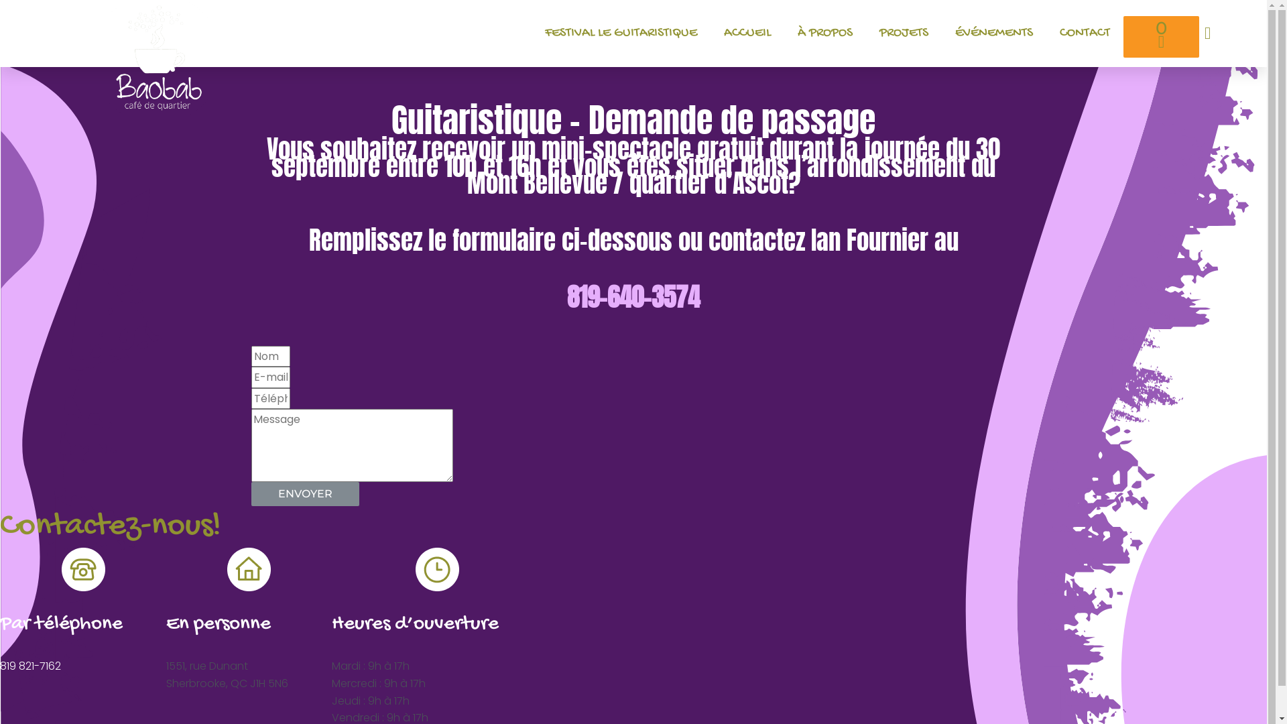 The height and width of the screenshot is (724, 1287). What do you see at coordinates (31, 666) in the screenshot?
I see `819 821-7162` at bounding box center [31, 666].